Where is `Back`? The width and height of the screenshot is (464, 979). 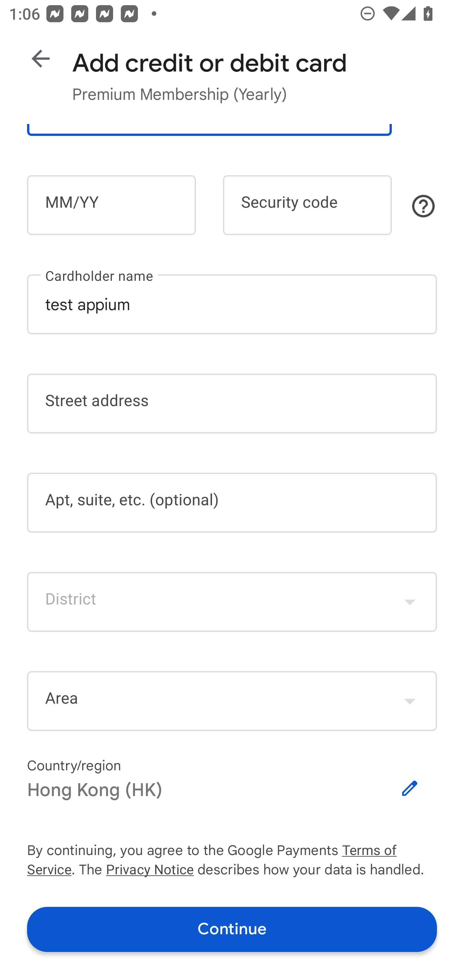 Back is located at coordinates (41, 59).